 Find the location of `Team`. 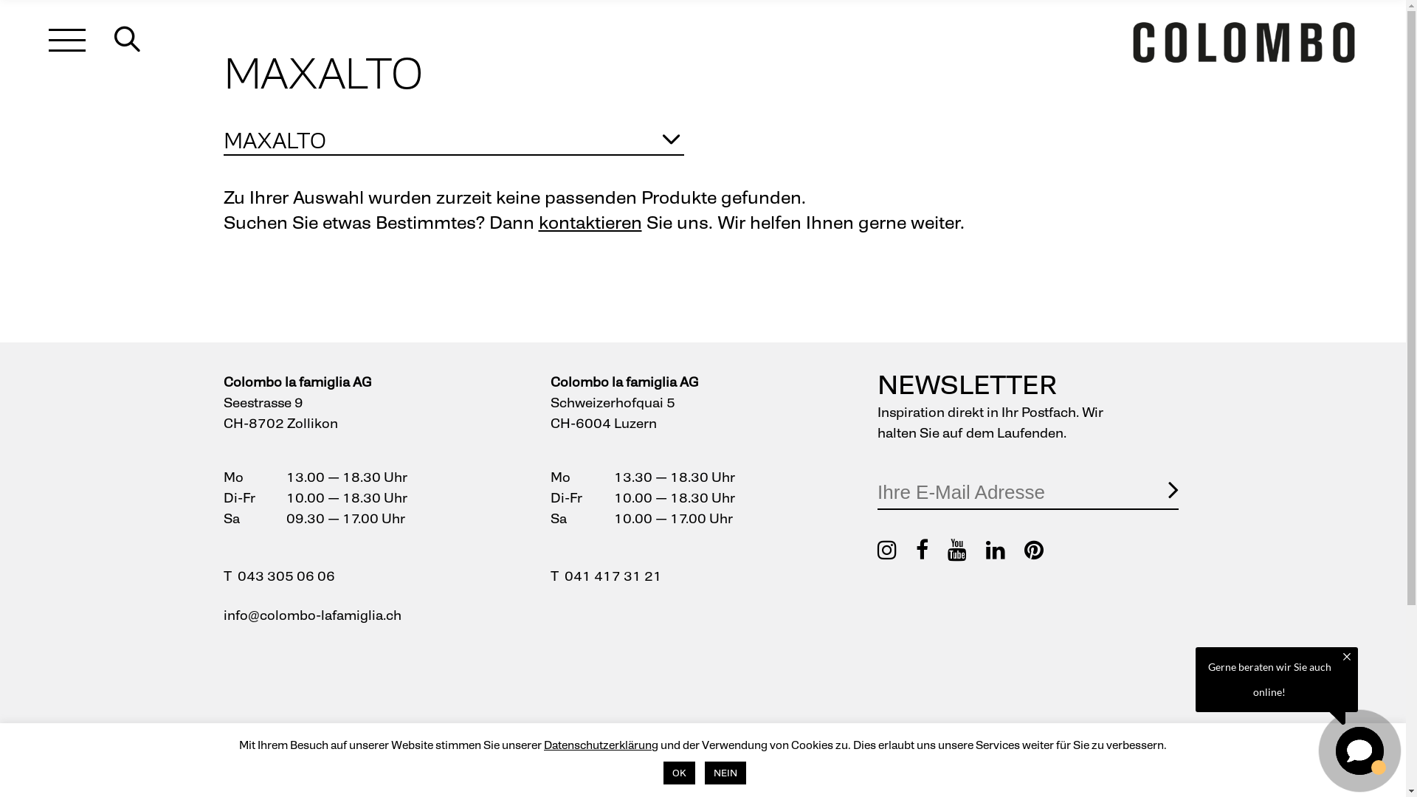

Team is located at coordinates (1008, 765).